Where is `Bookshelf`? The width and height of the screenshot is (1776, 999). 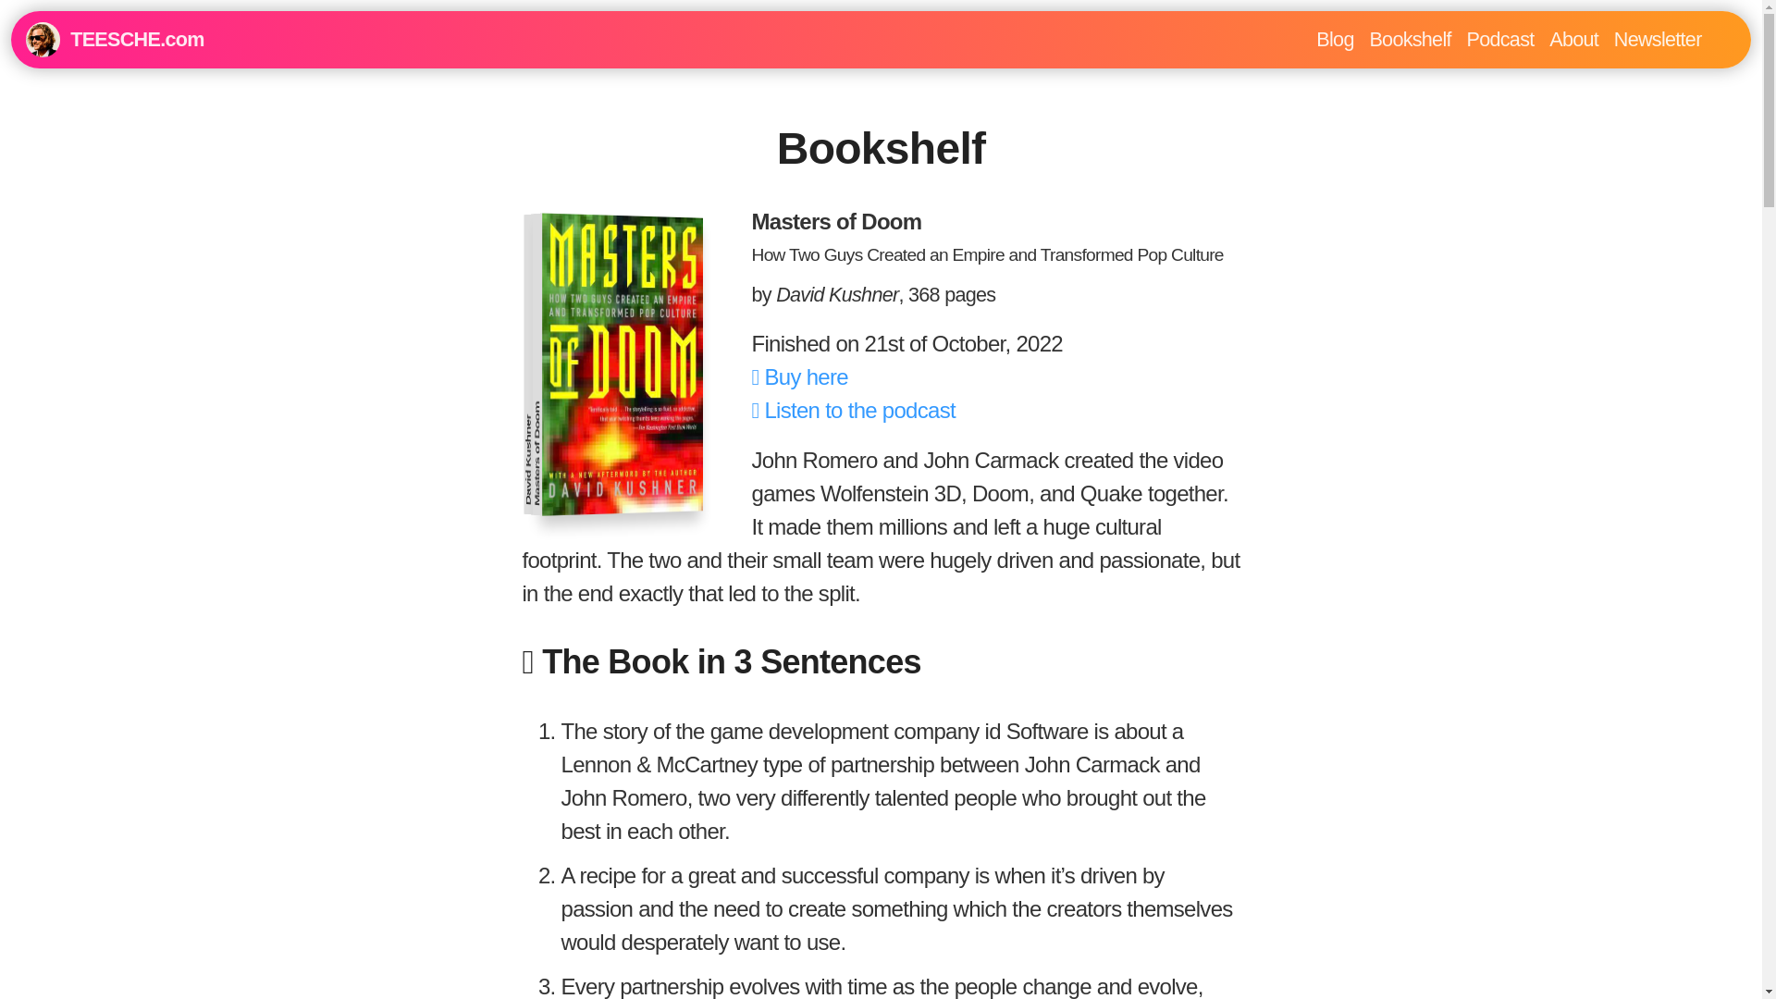
Bookshelf is located at coordinates (1410, 39).